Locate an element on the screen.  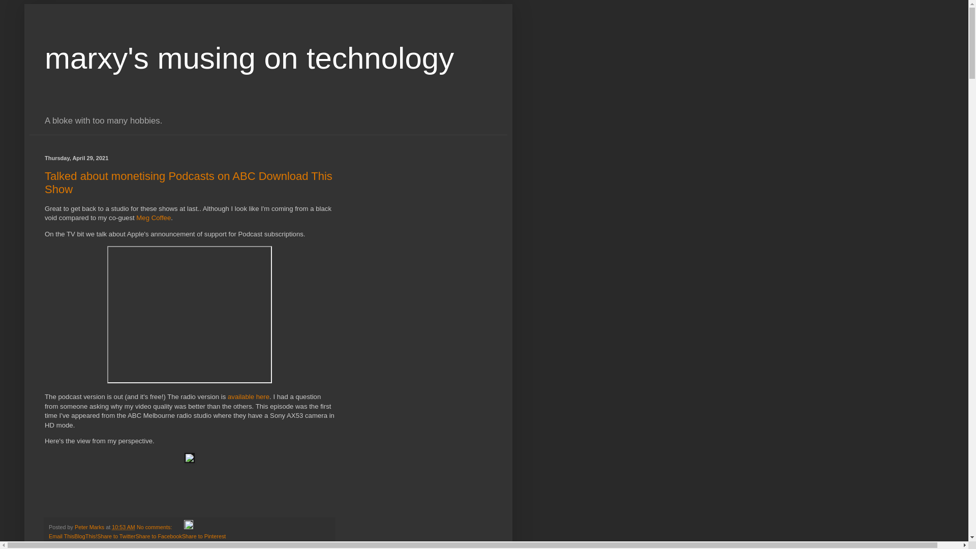
Email Post is located at coordinates (179, 527).